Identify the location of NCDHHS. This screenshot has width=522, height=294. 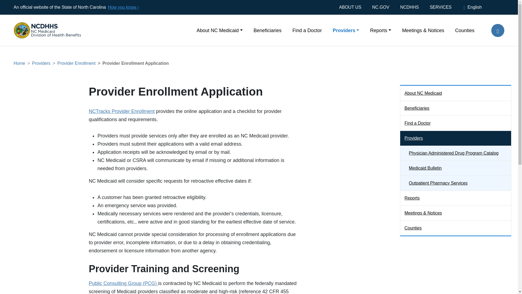
(409, 7).